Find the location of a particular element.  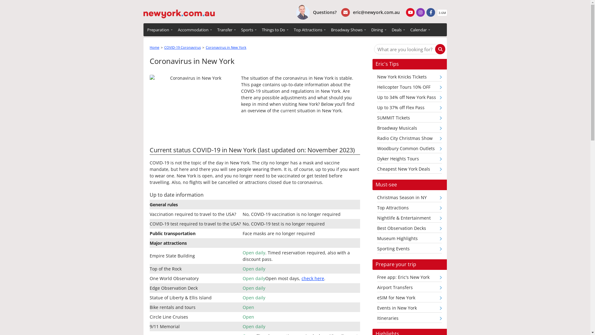

Home is located at coordinates (154, 47).